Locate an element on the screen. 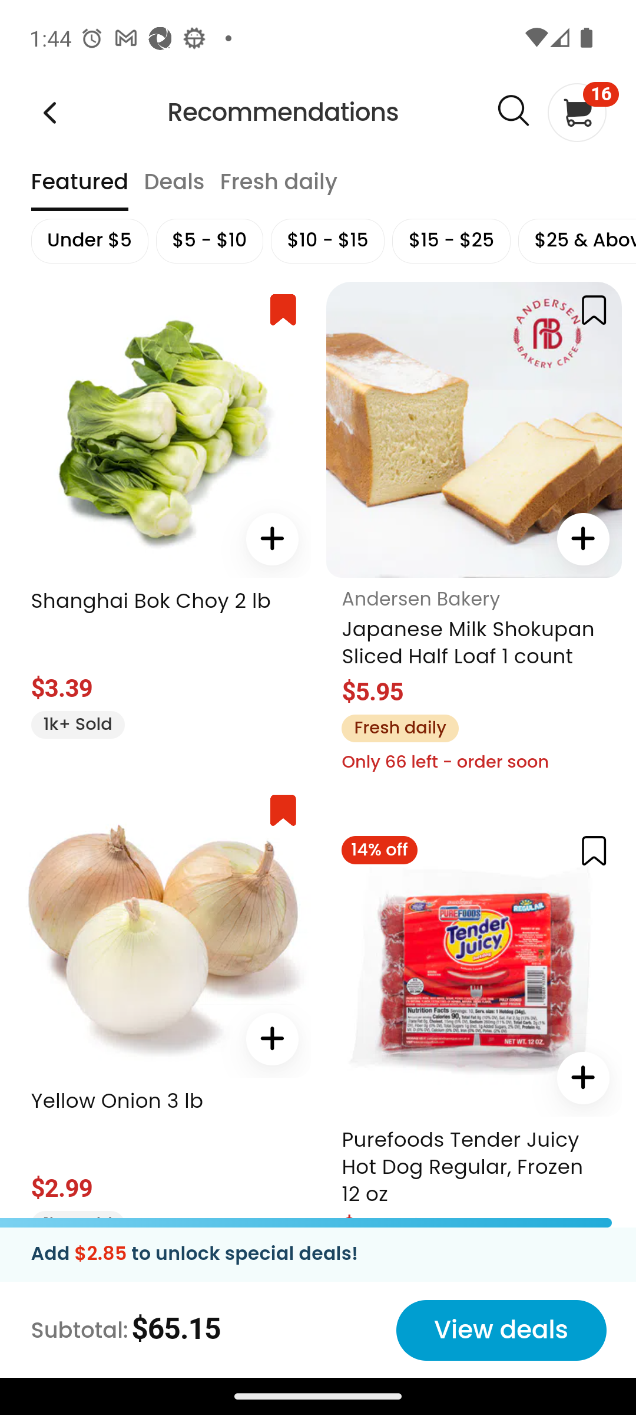  Under $5 is located at coordinates (88, 241).